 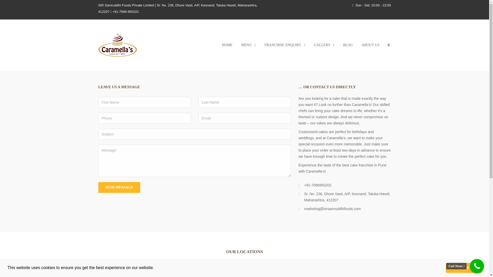 I want to click on HOME, so click(x=227, y=45).